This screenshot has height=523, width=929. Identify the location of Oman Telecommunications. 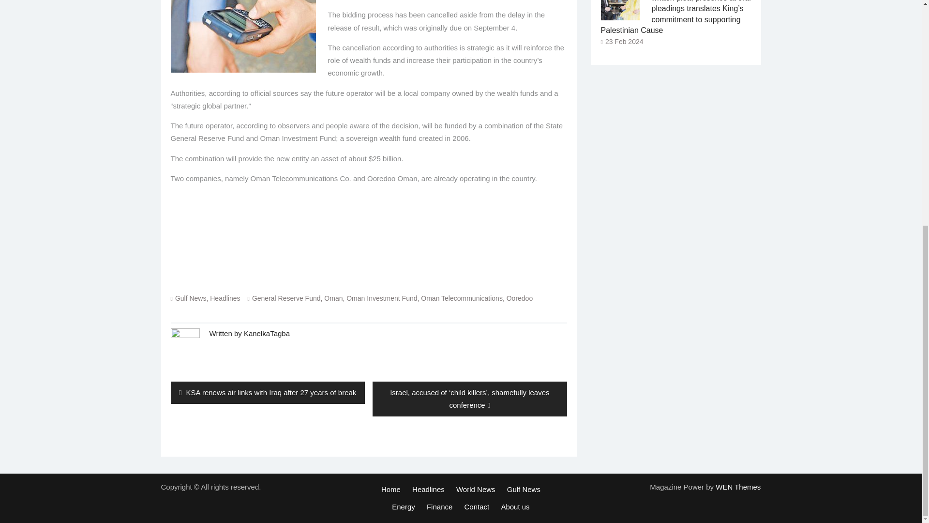
(462, 298).